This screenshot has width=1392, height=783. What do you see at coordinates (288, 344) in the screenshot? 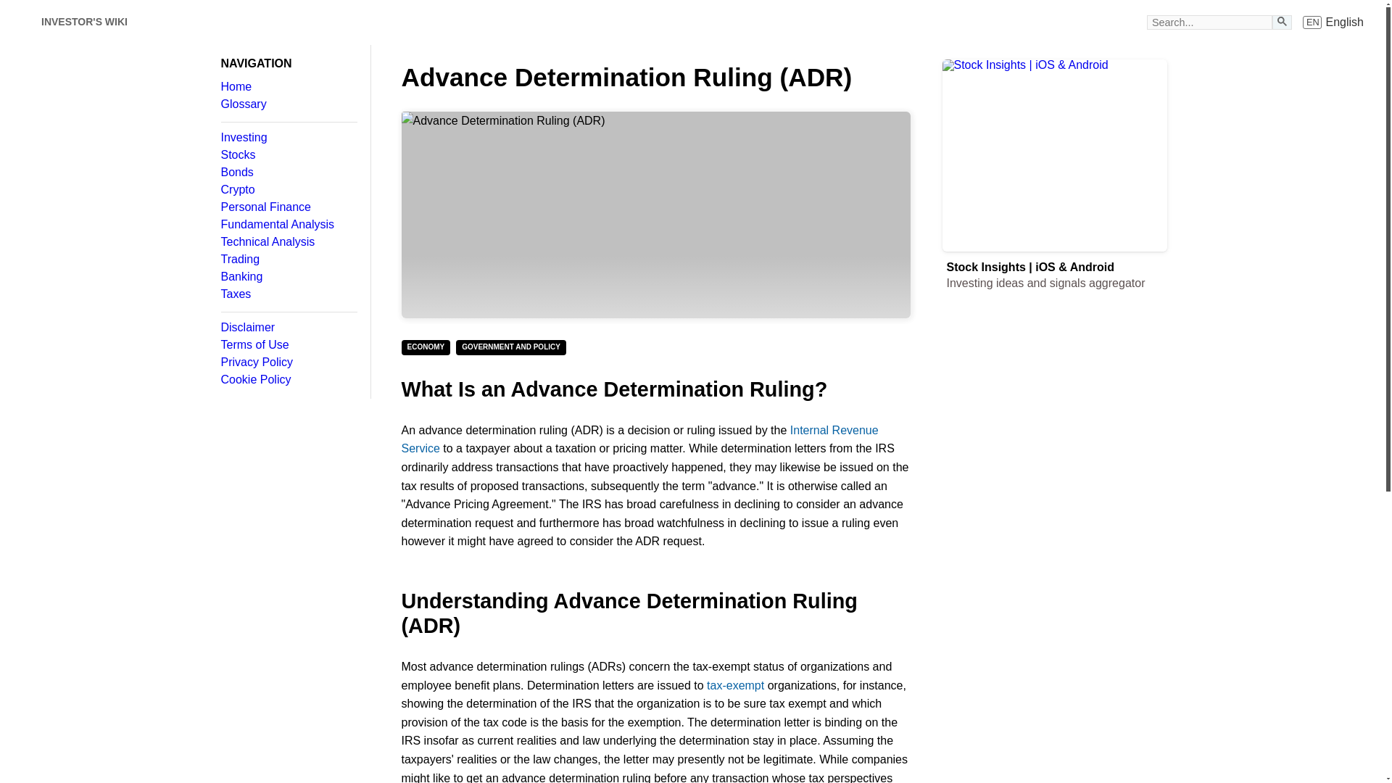
I see `Trading` at bounding box center [288, 344].